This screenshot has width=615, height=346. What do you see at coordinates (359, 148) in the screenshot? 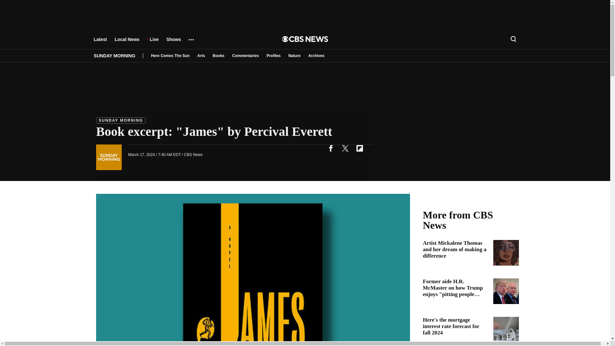
I see `flipboard` at bounding box center [359, 148].